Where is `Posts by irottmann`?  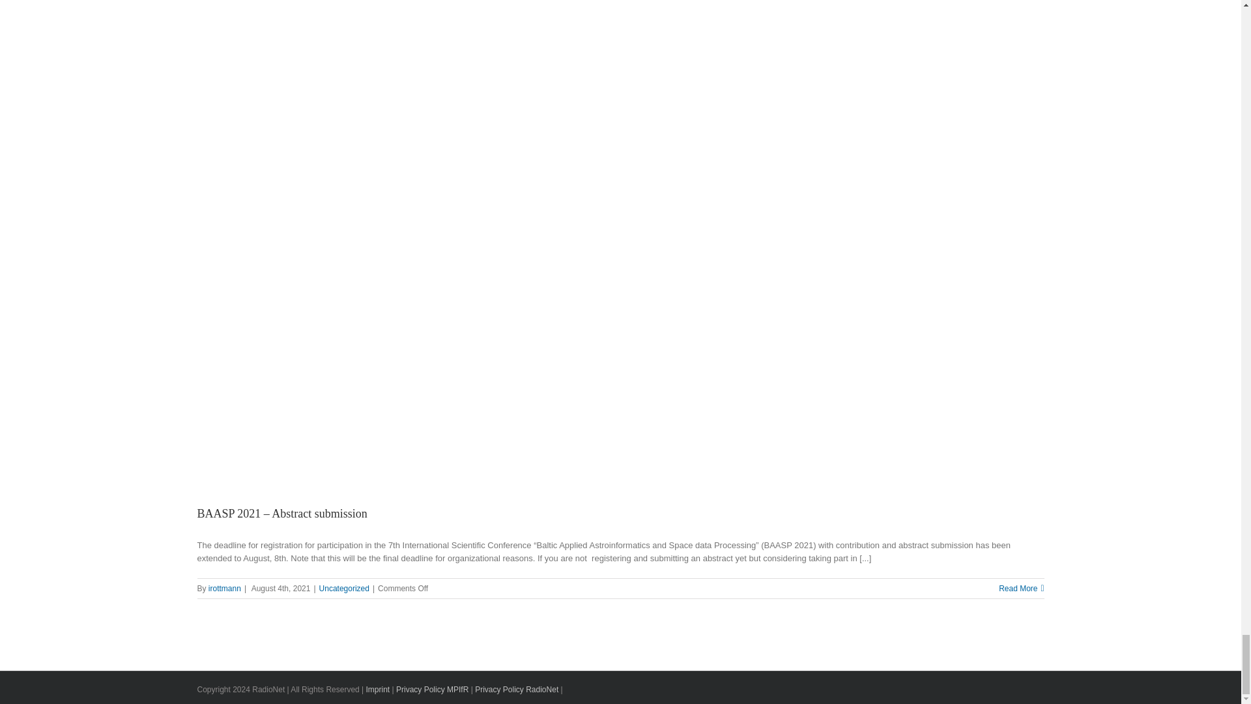
Posts by irottmann is located at coordinates (225, 589).